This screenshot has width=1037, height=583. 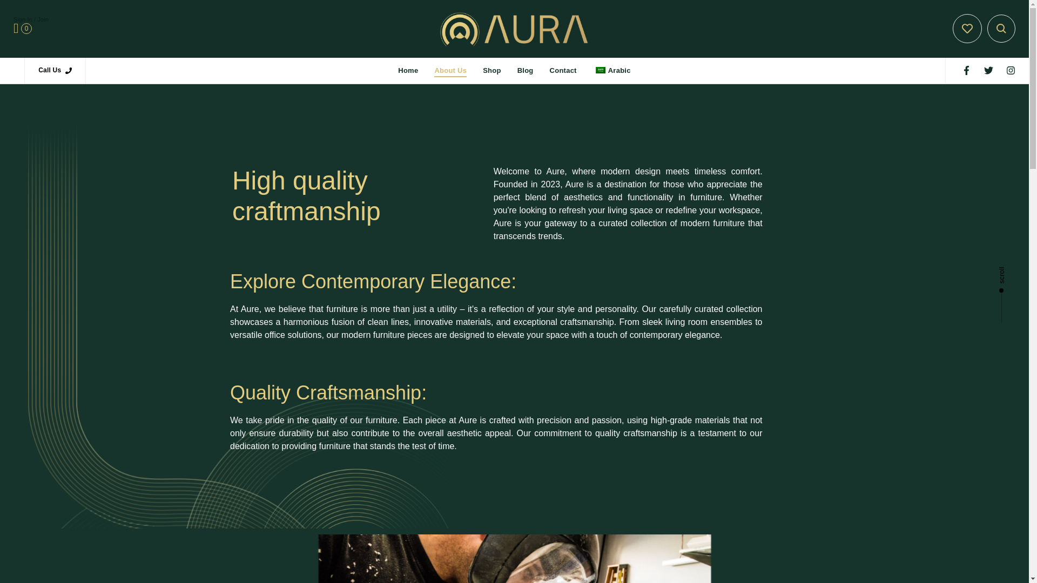 I want to click on Arabic, so click(x=601, y=70).